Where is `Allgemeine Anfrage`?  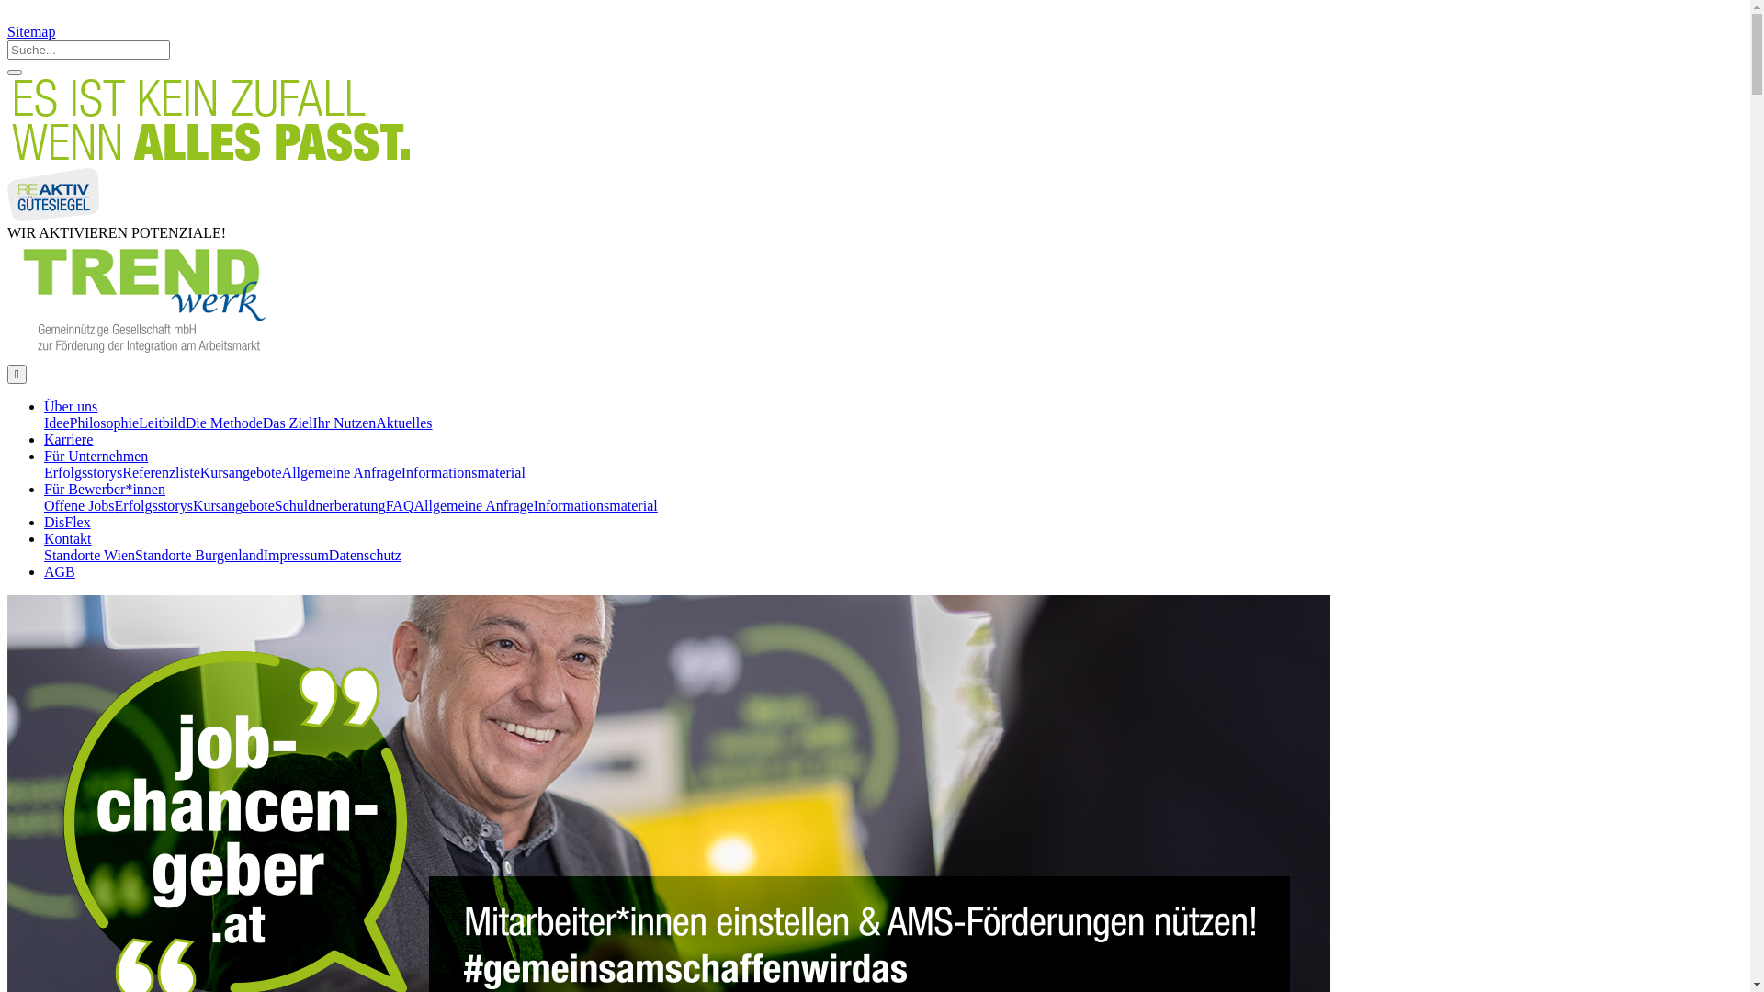 Allgemeine Anfrage is located at coordinates (473, 505).